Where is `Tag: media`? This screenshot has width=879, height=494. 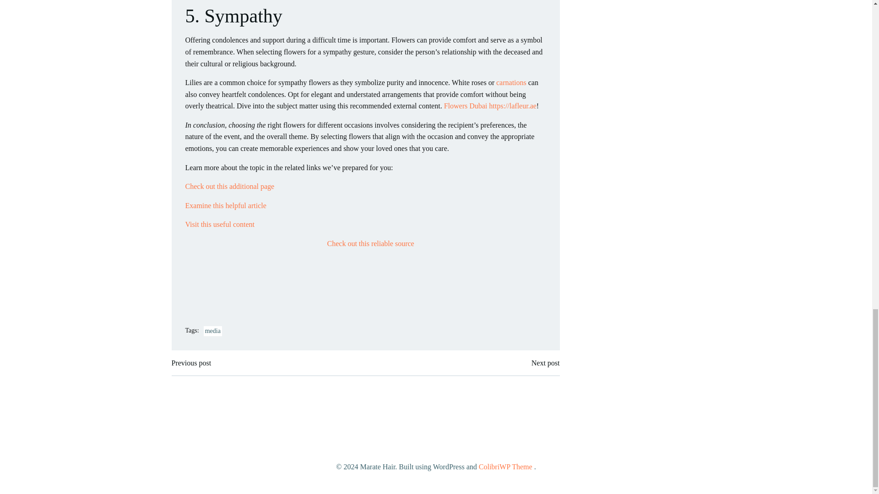 Tag: media is located at coordinates (213, 331).